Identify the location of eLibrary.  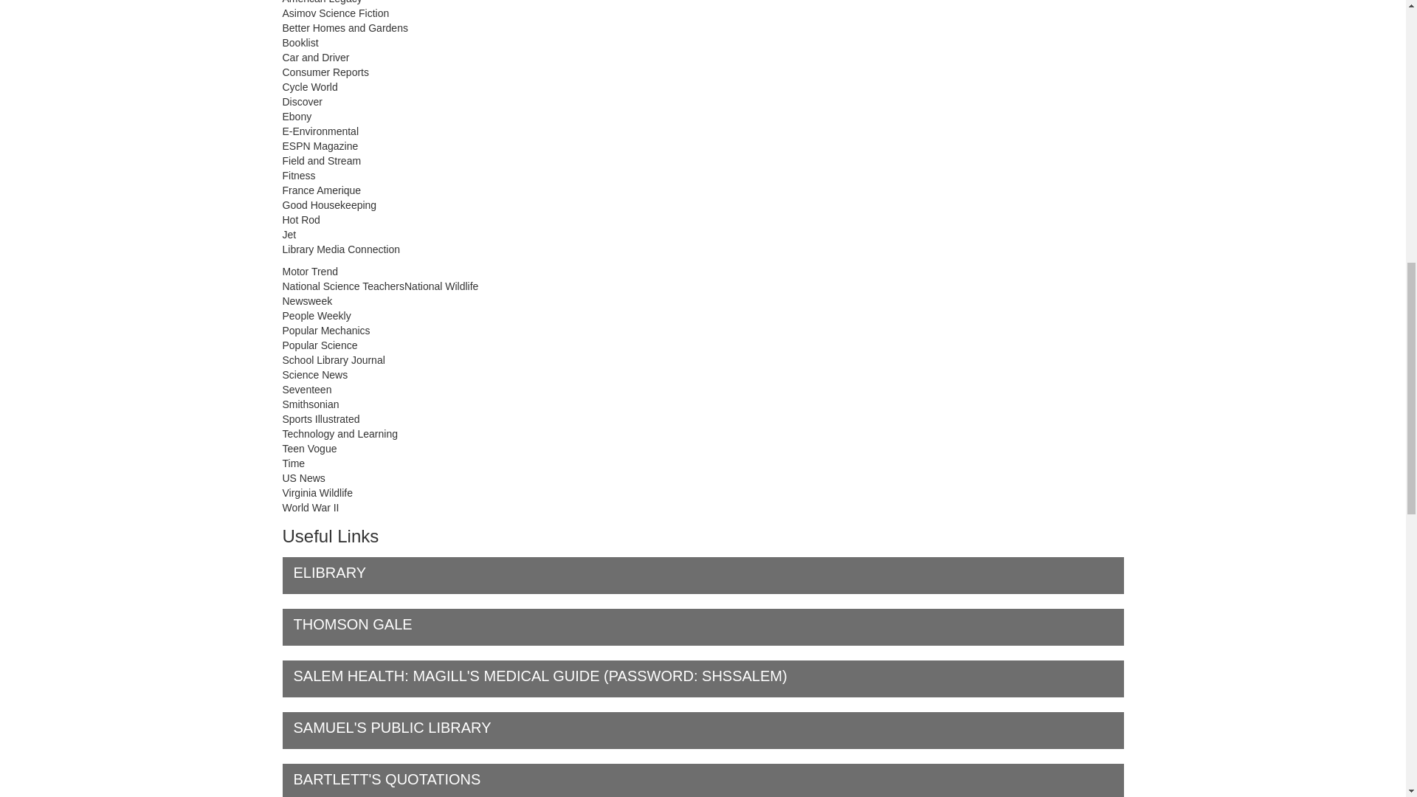
(703, 575).